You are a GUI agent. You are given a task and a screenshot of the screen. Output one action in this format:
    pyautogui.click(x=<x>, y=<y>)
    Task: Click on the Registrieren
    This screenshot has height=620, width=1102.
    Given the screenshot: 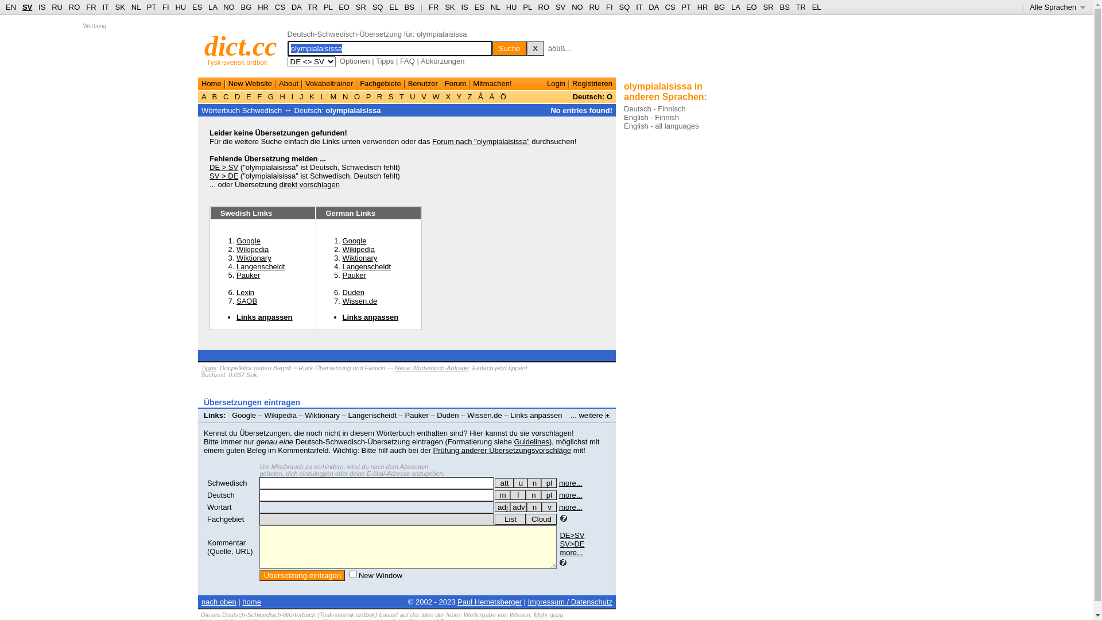 What is the action you would take?
    pyautogui.click(x=592, y=84)
    